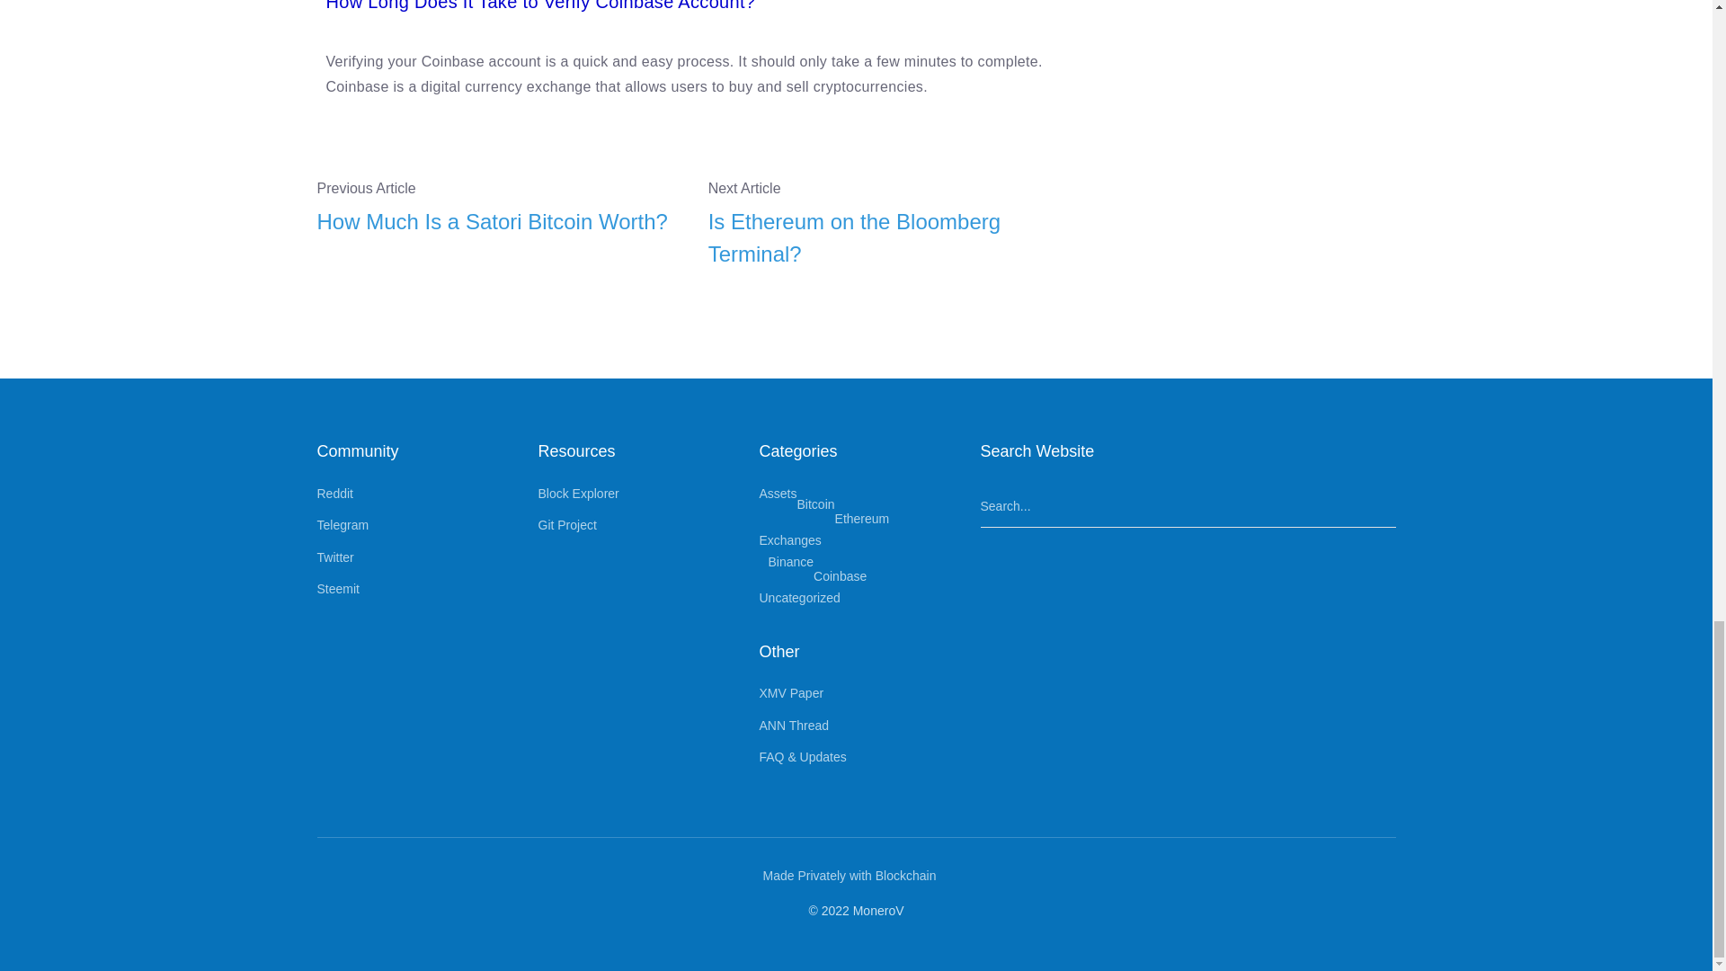 This screenshot has width=1726, height=971. I want to click on Steemit, so click(337, 588).